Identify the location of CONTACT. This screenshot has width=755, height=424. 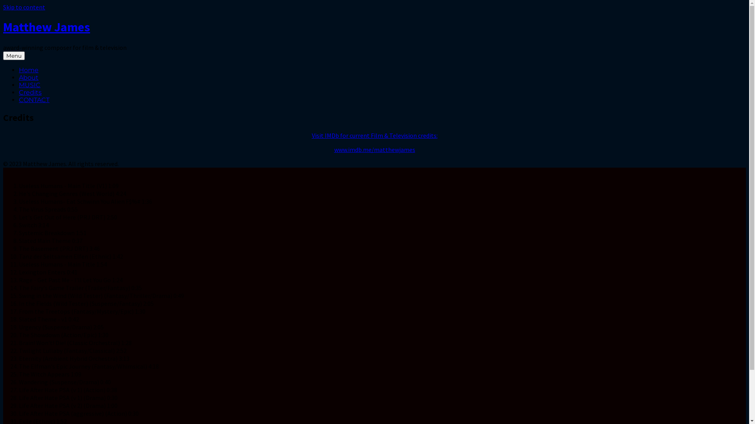
(34, 100).